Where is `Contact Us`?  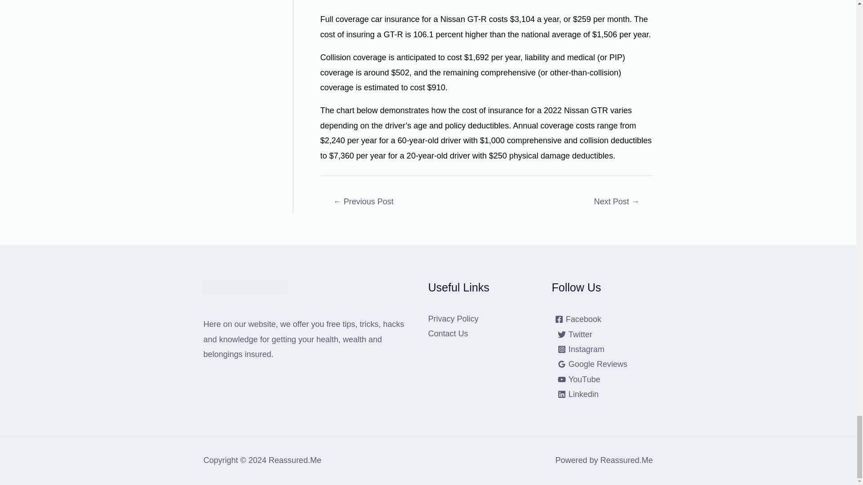 Contact Us is located at coordinates (448, 333).